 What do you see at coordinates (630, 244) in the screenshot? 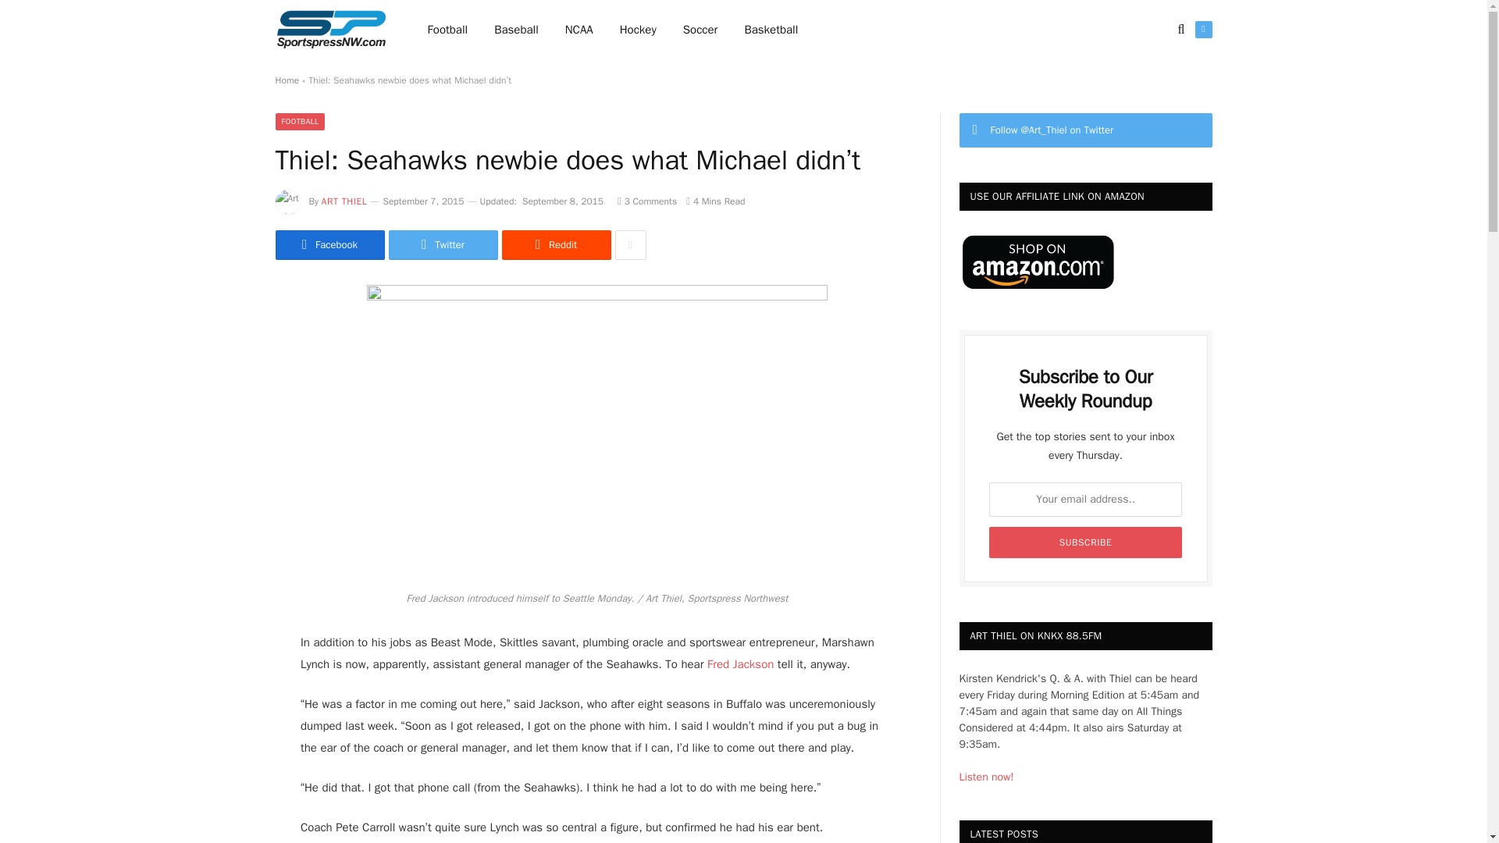
I see `Show More Social Sharing` at bounding box center [630, 244].